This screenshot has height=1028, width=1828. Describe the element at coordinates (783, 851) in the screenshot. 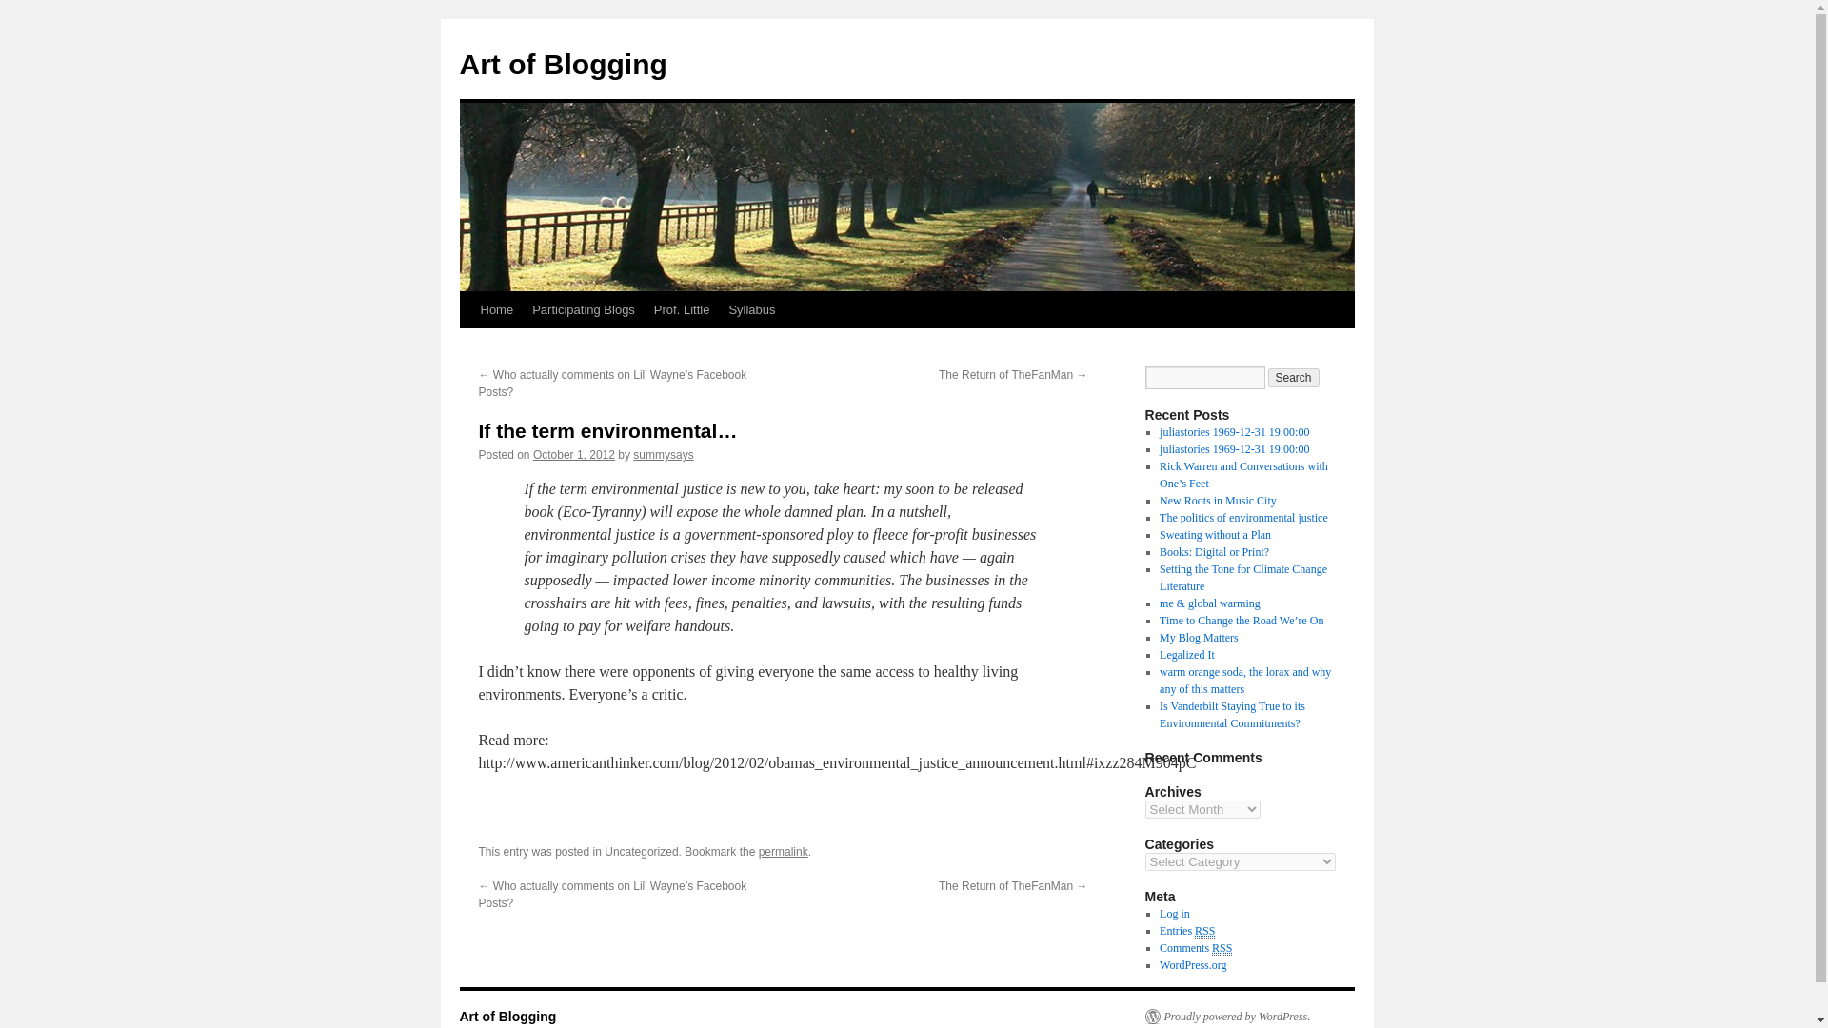

I see `permalink` at that location.